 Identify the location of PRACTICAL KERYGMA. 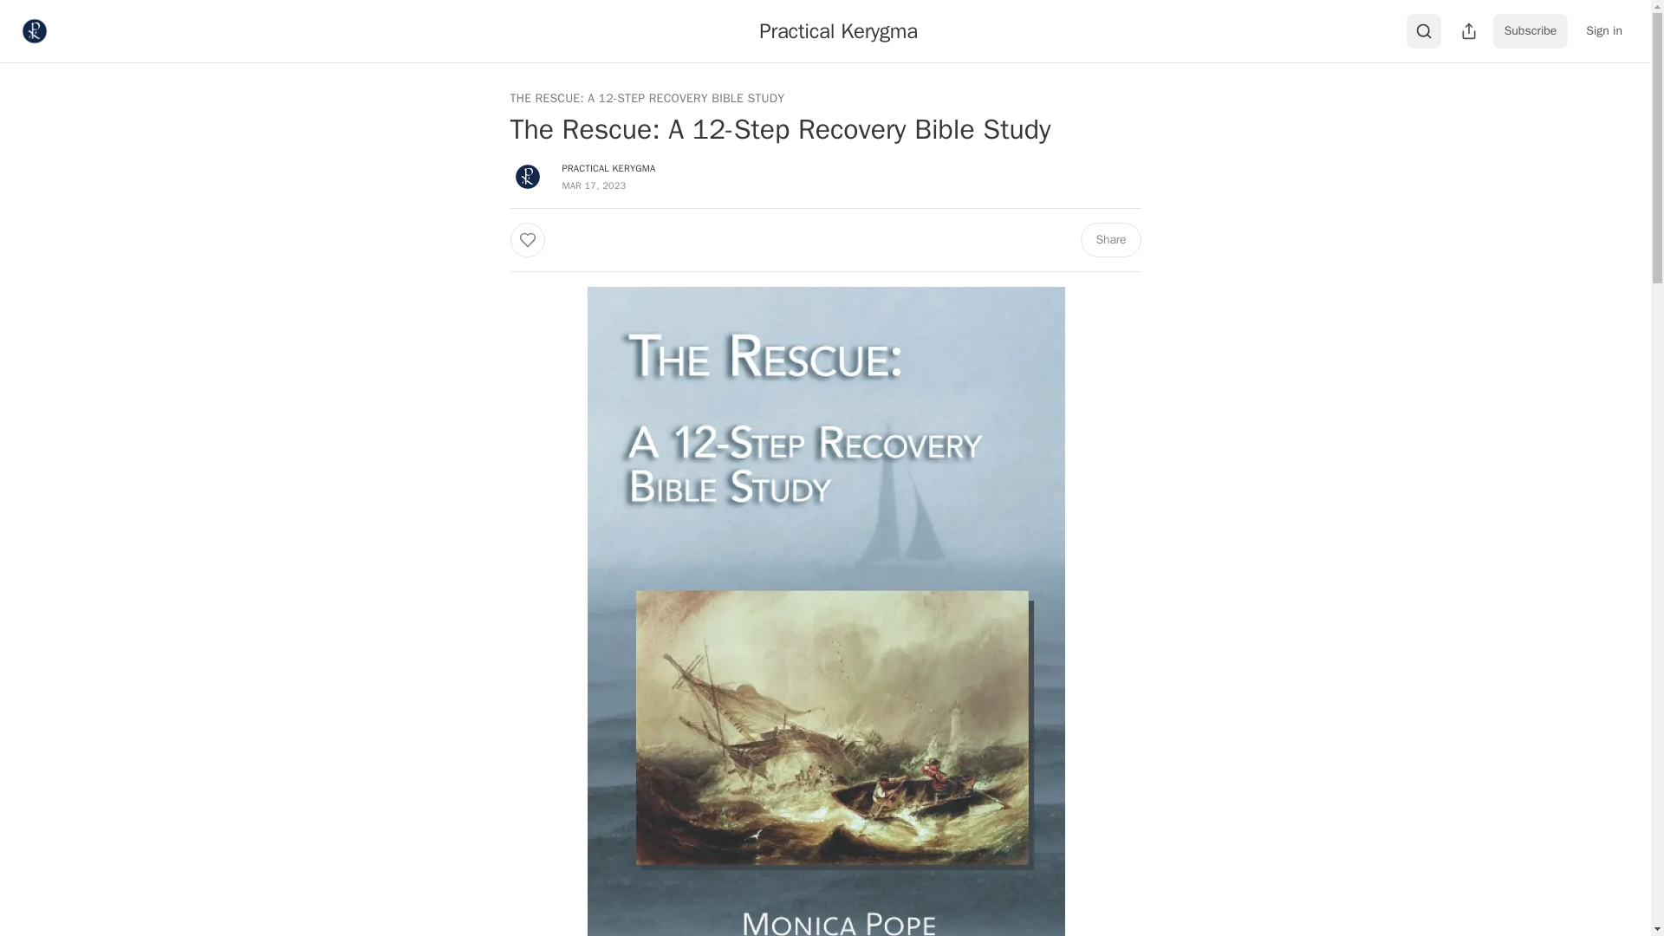
(608, 167).